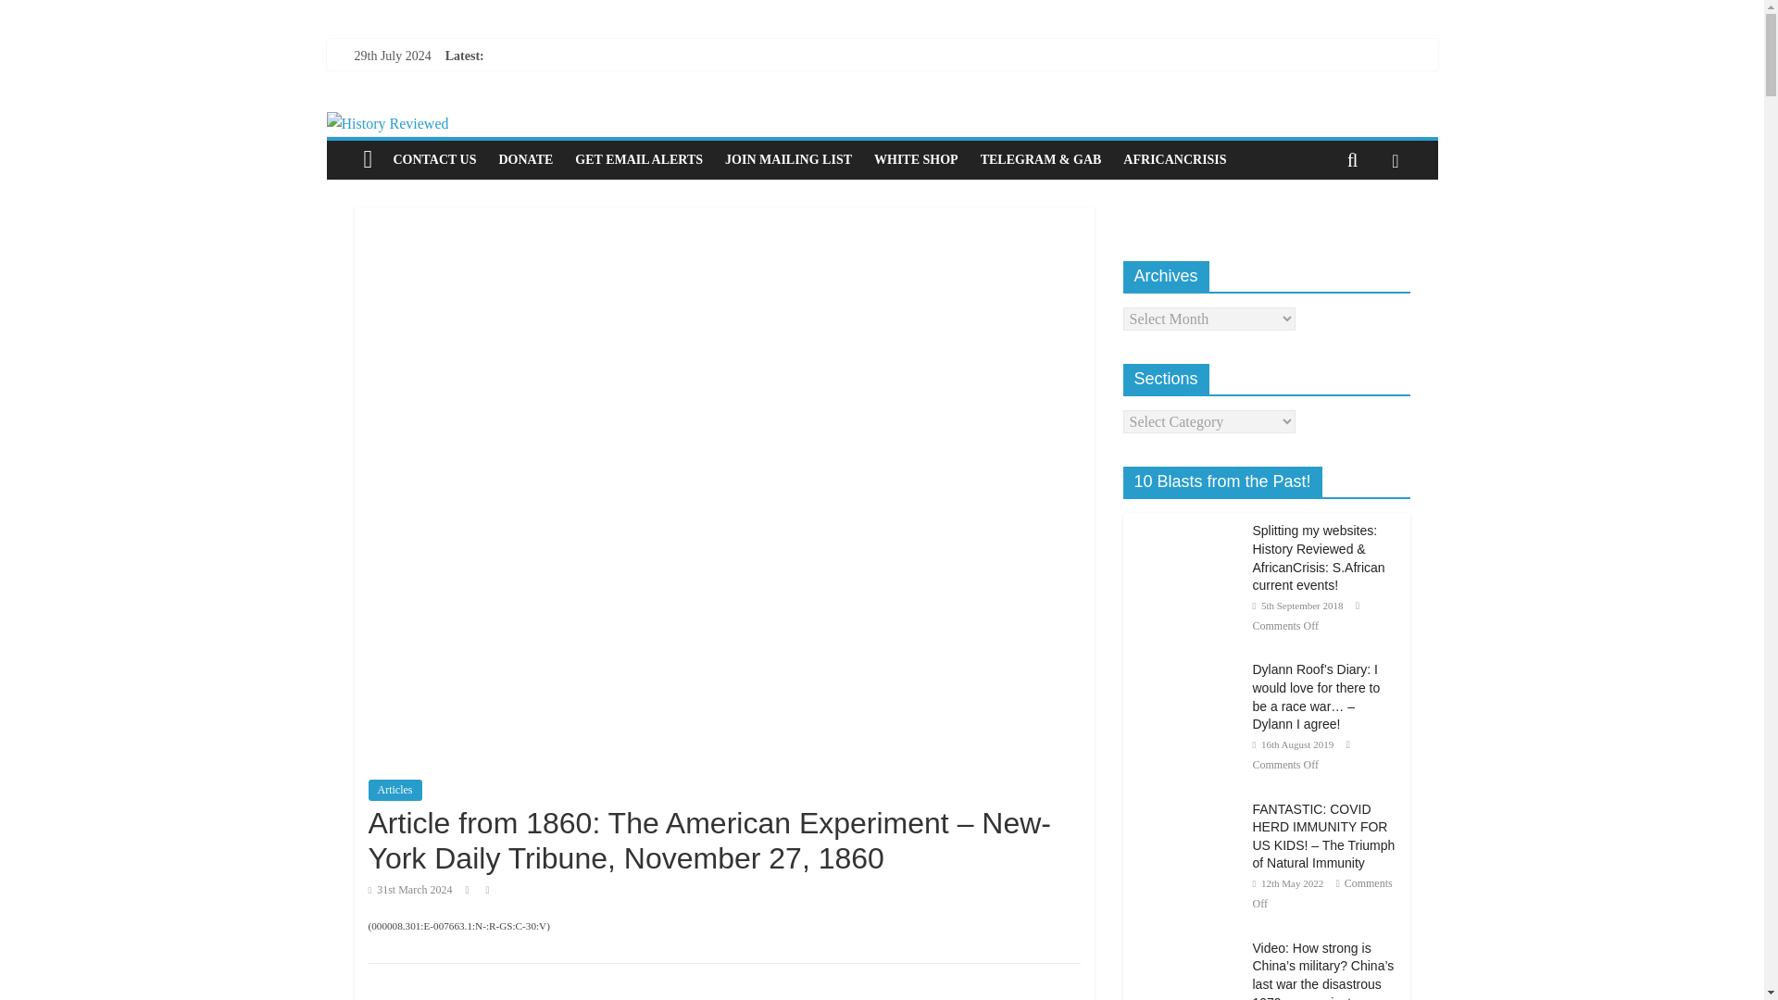 This screenshot has height=1000, width=1778. What do you see at coordinates (394, 790) in the screenshot?
I see `Articles` at bounding box center [394, 790].